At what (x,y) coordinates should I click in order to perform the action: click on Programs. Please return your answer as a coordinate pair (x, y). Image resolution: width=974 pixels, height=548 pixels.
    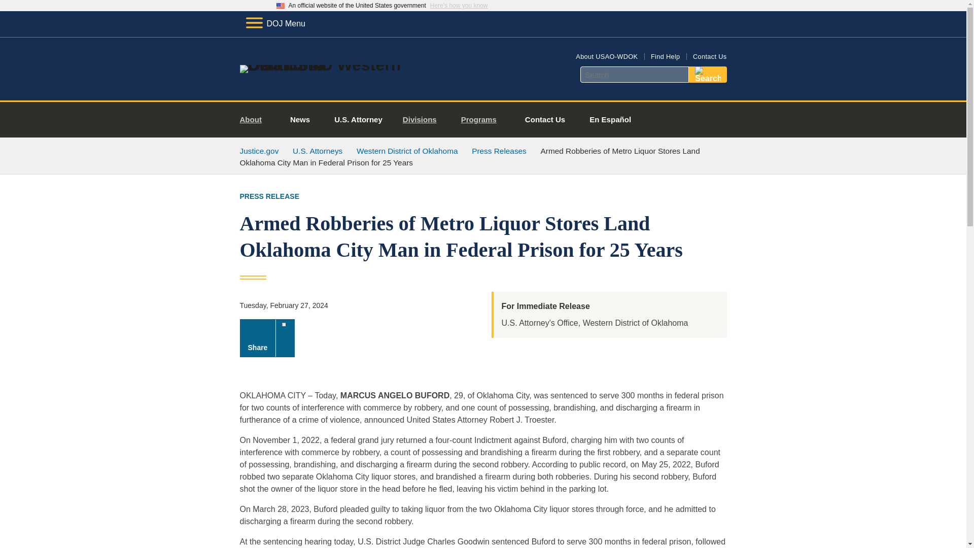
    Looking at the image, I should click on (483, 120).